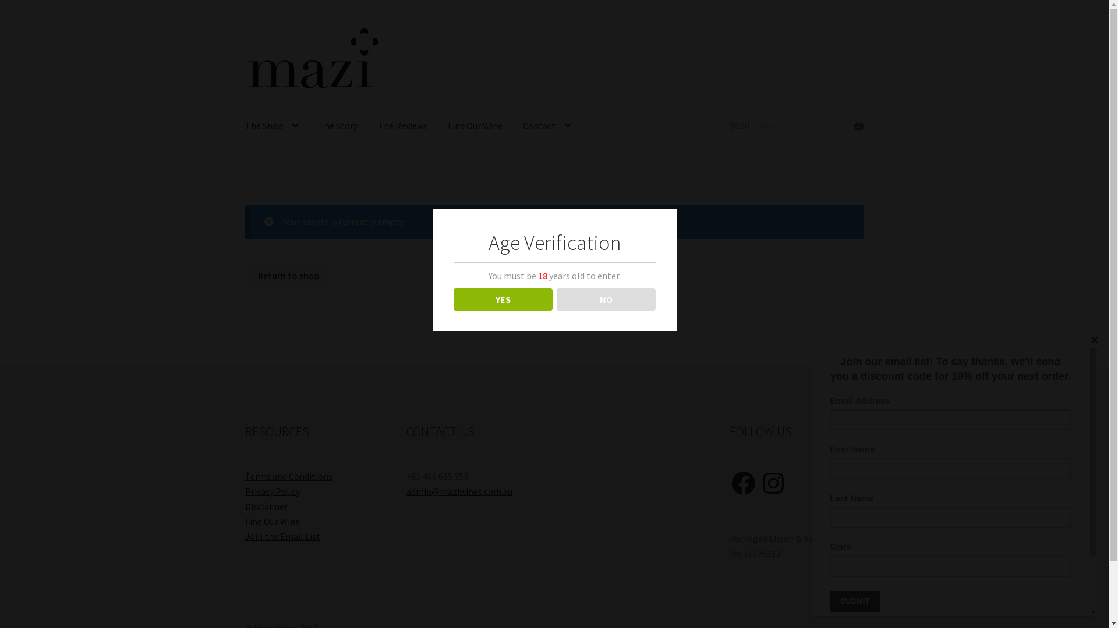 This screenshot has height=628, width=1118. Describe the element at coordinates (459, 491) in the screenshot. I see `admin@maziwines.com.au` at that location.